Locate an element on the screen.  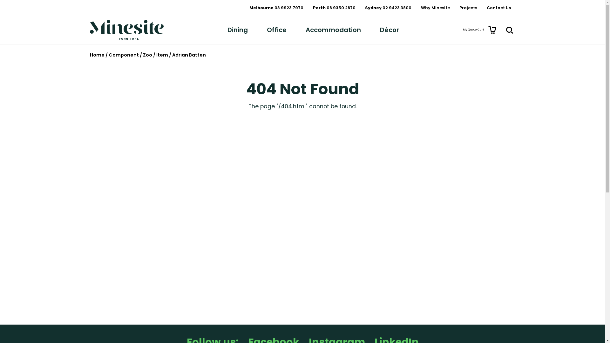
Zoo is located at coordinates (147, 55).